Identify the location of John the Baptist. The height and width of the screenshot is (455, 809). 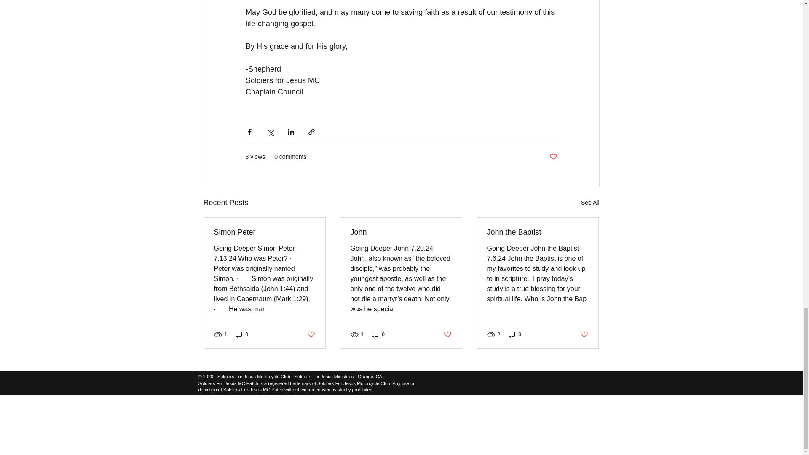
(537, 232).